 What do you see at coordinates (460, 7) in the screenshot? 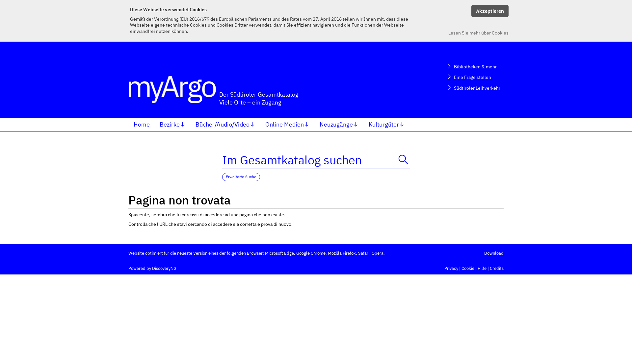
I see `Hilfe` at bounding box center [460, 7].